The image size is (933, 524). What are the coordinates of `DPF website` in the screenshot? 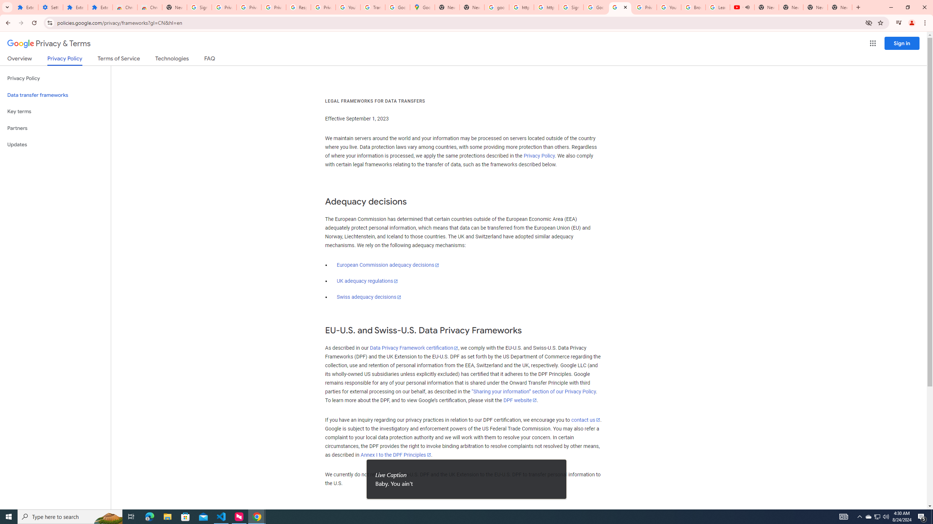 It's located at (520, 400).